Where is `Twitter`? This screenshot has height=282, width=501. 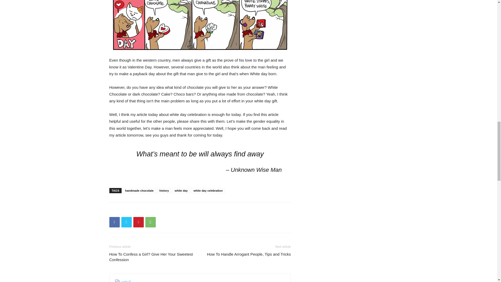
Twitter is located at coordinates (126, 222).